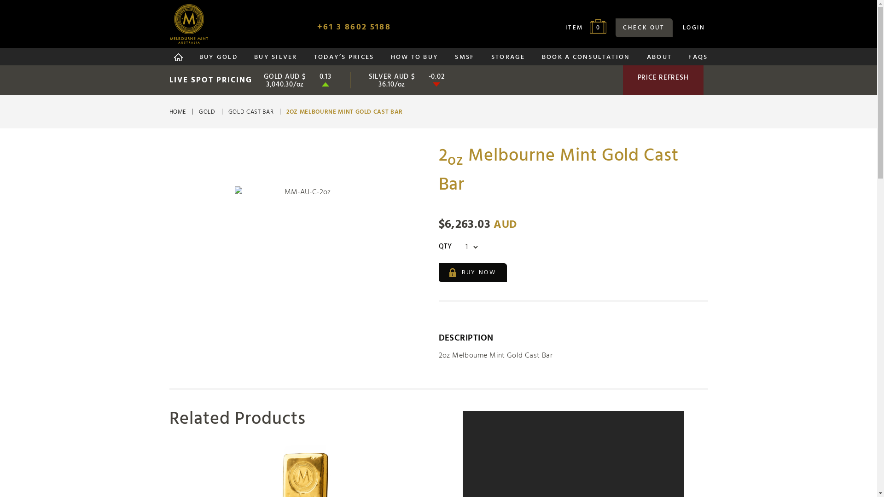  I want to click on CHECK OUT, so click(644, 28).